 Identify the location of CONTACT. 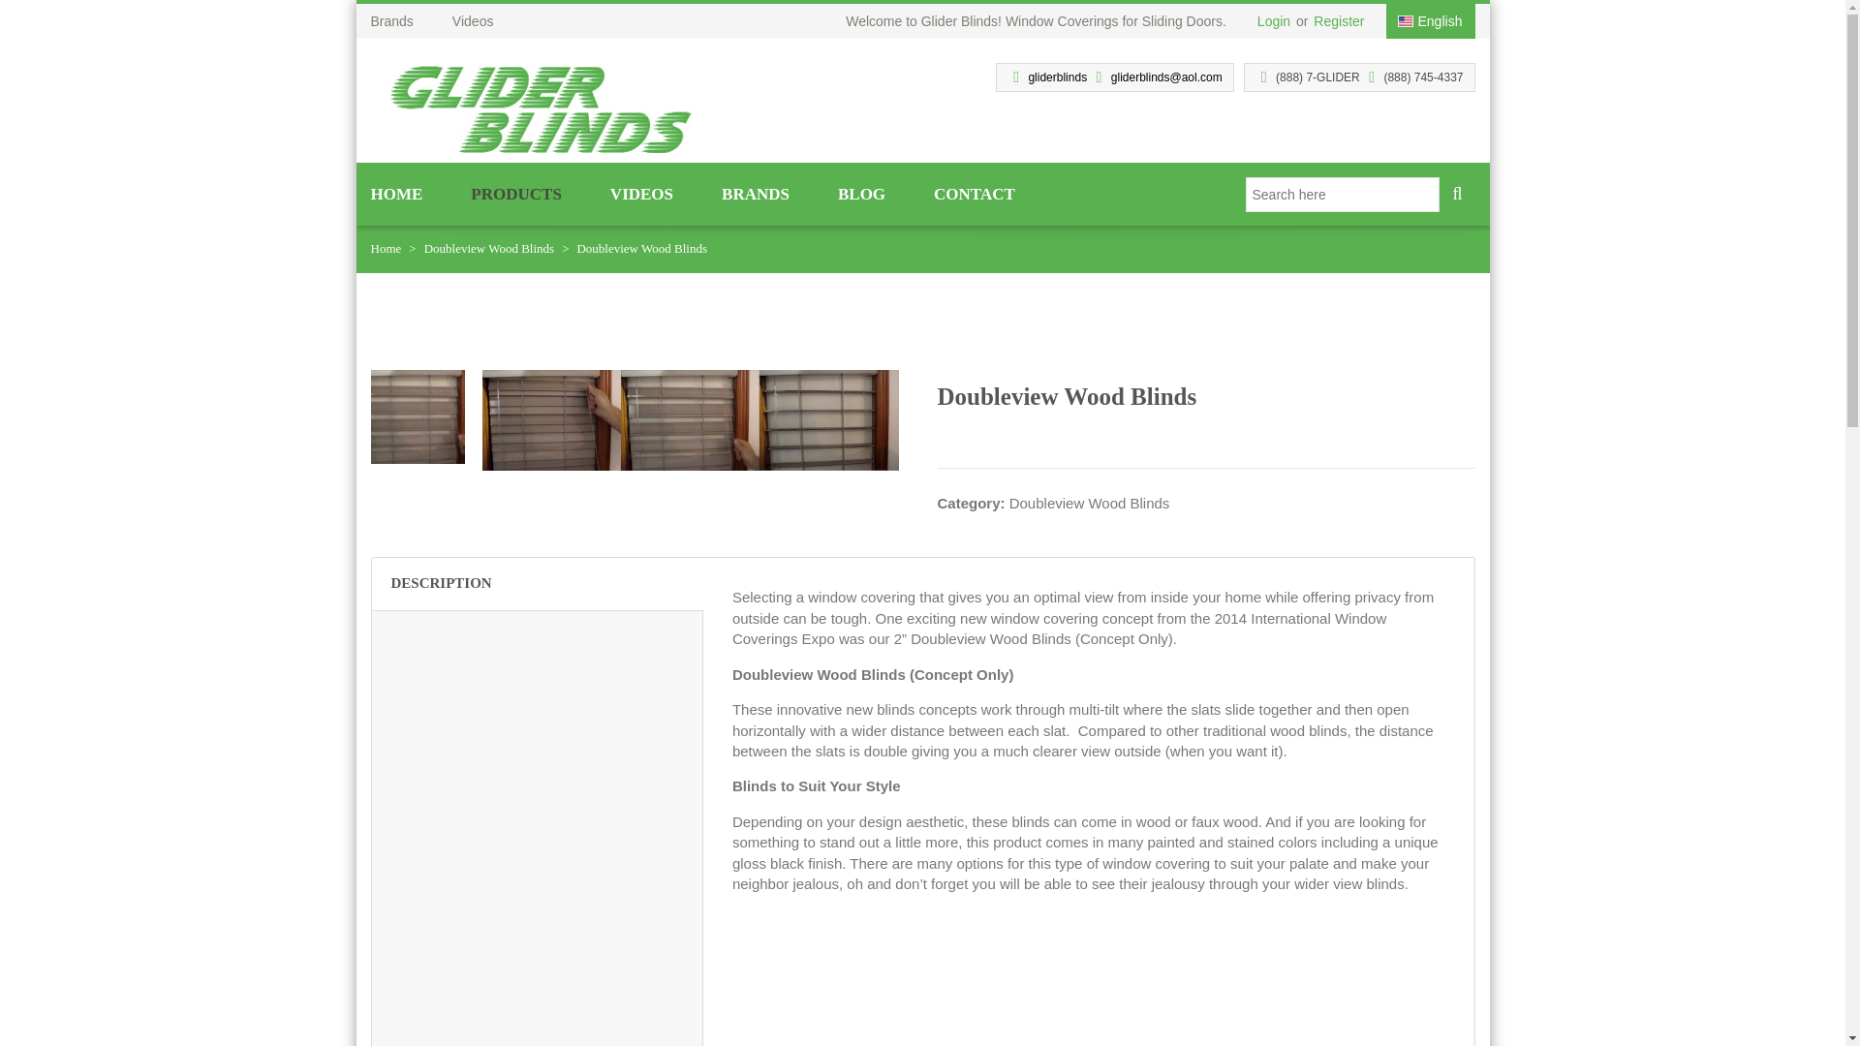
(986, 198).